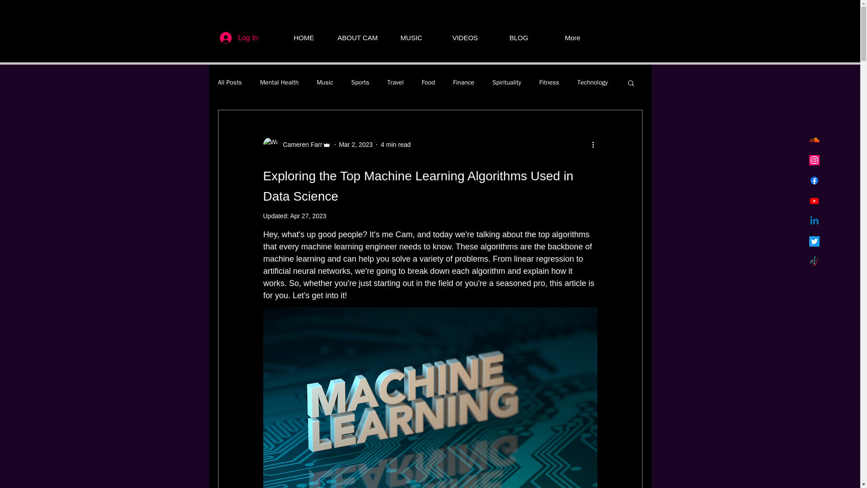 The image size is (867, 488). What do you see at coordinates (238, 38) in the screenshot?
I see `Log In` at bounding box center [238, 38].